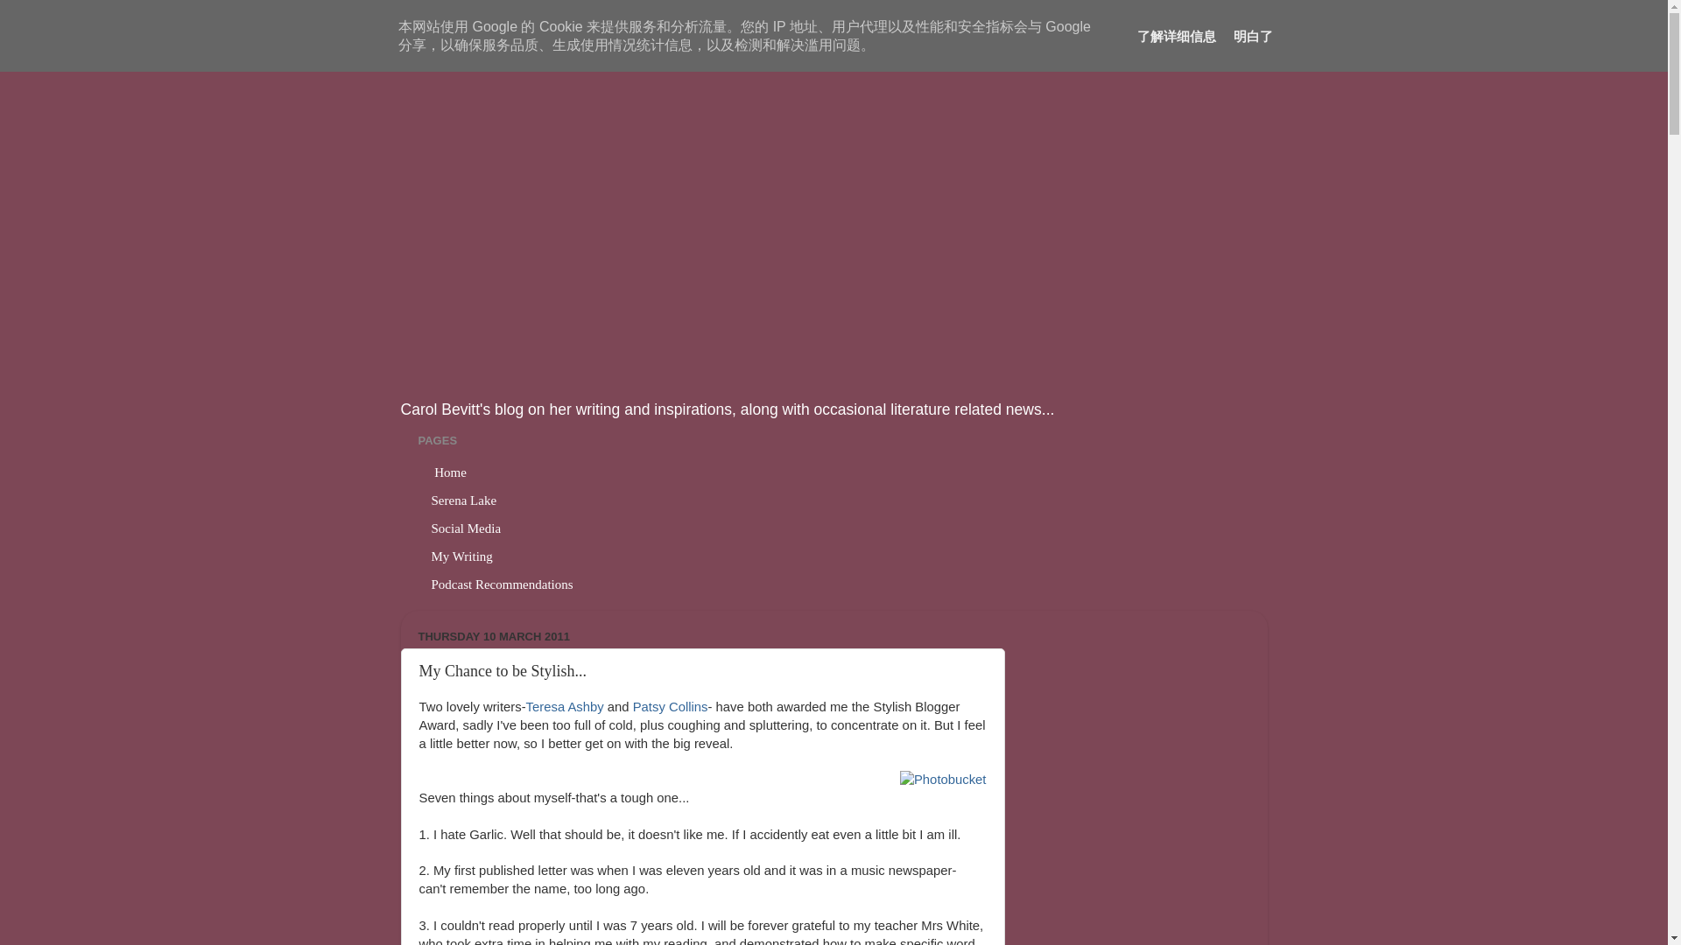  I want to click on Home, so click(450, 472).